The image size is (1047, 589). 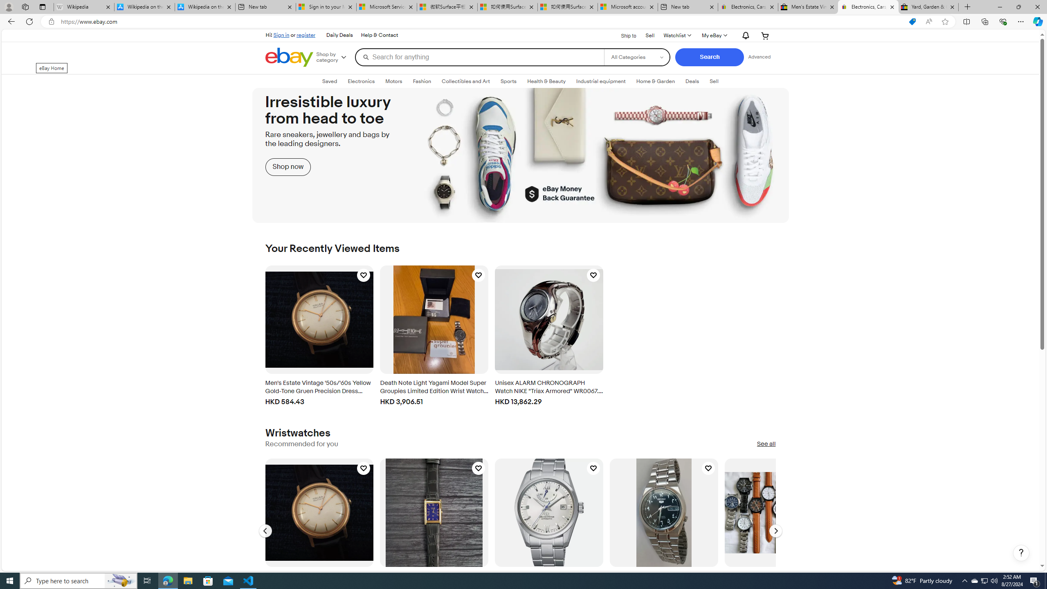 What do you see at coordinates (361, 81) in the screenshot?
I see `Electronics` at bounding box center [361, 81].